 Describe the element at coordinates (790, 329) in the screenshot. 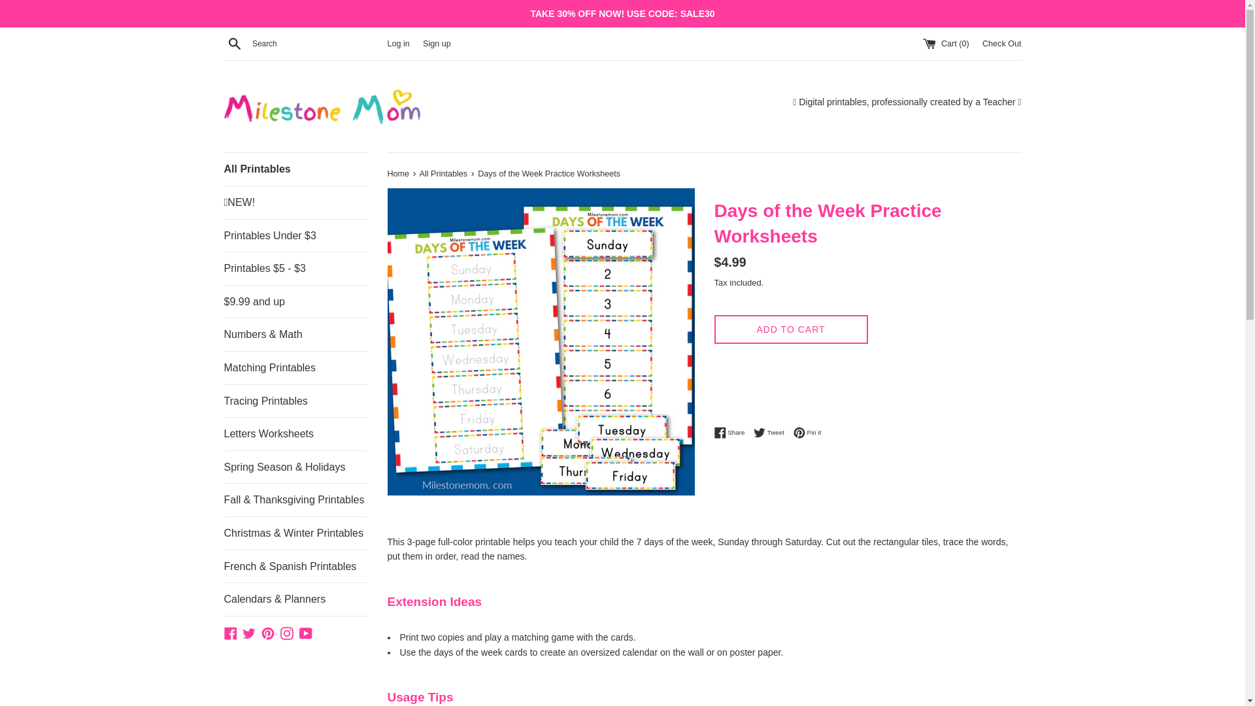

I see `Milestone Mom LLC on YouTube` at that location.